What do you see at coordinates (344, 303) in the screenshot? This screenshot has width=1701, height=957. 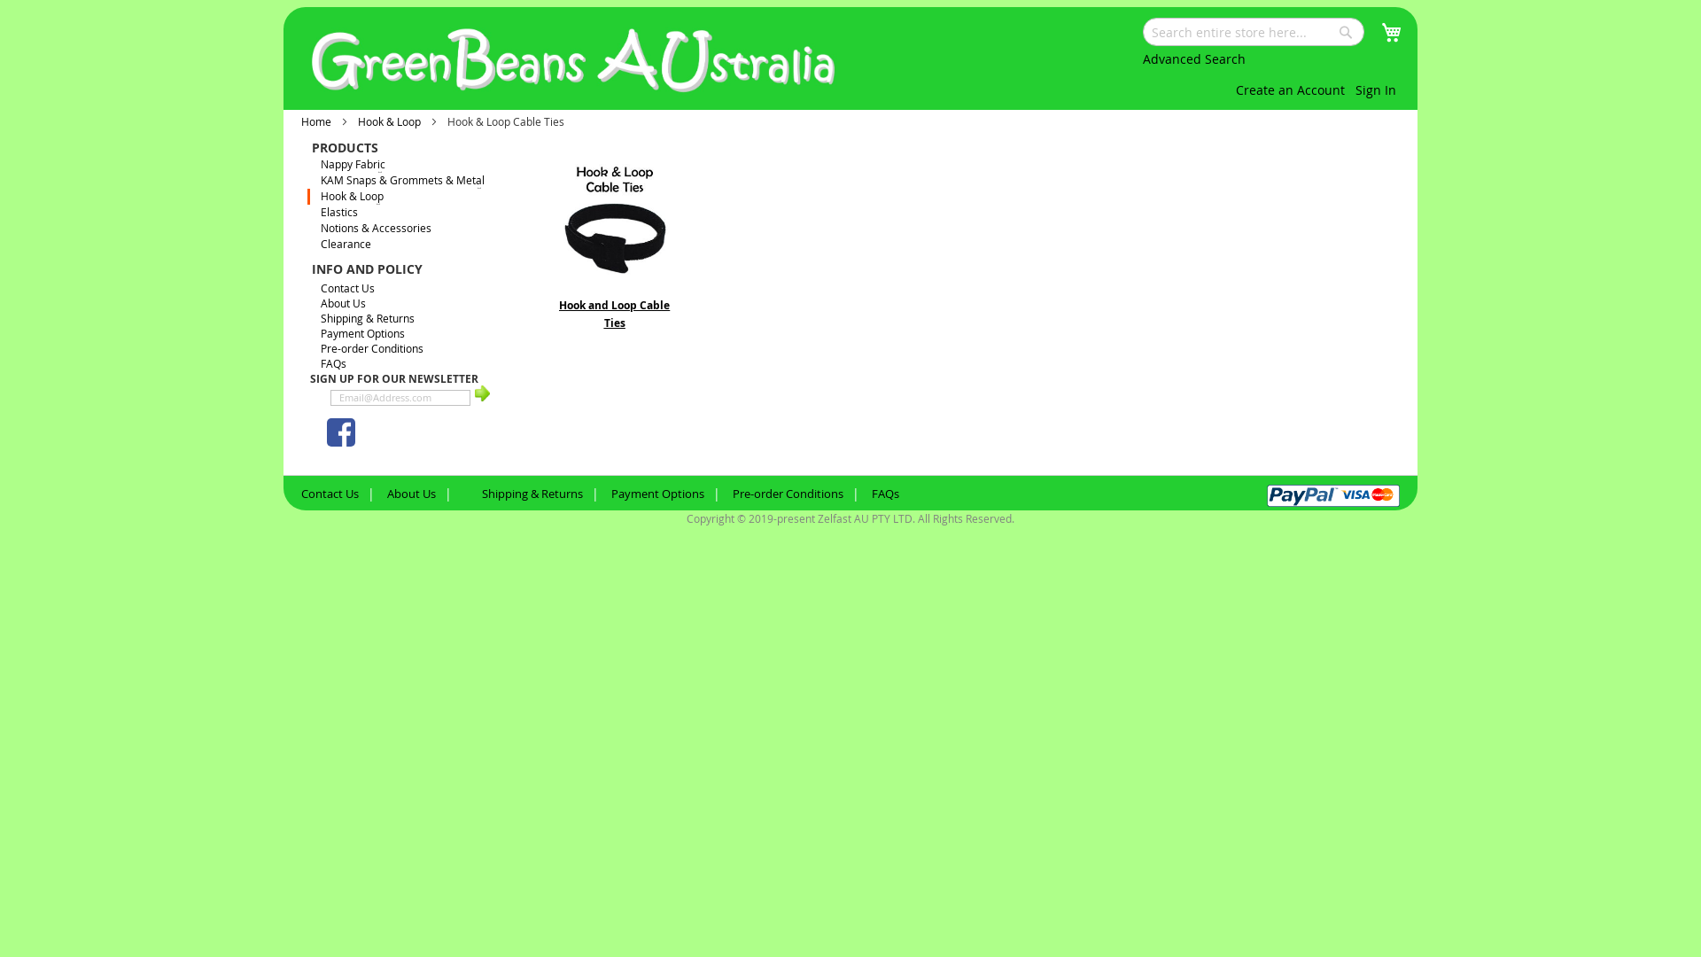 I see `About Us` at bounding box center [344, 303].